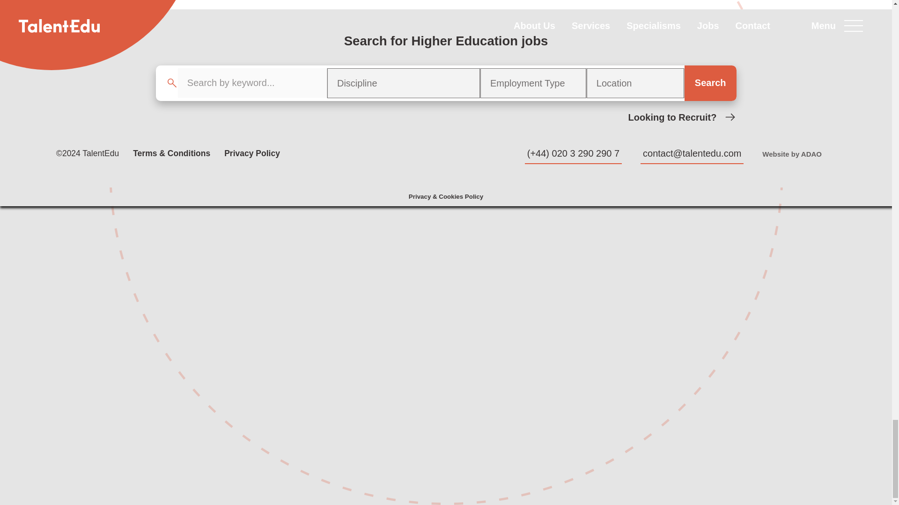 Image resolution: width=899 pixels, height=505 pixels. Describe the element at coordinates (682, 117) in the screenshot. I see `Looking to Recruit?` at that location.